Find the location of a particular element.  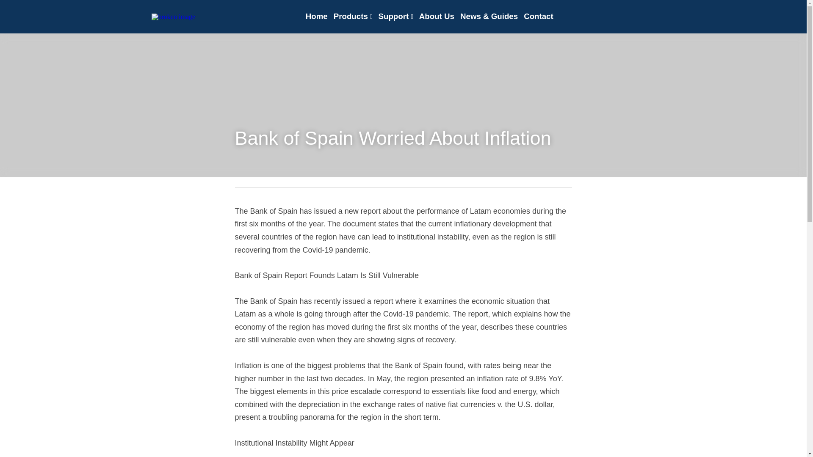

Home is located at coordinates (316, 16).